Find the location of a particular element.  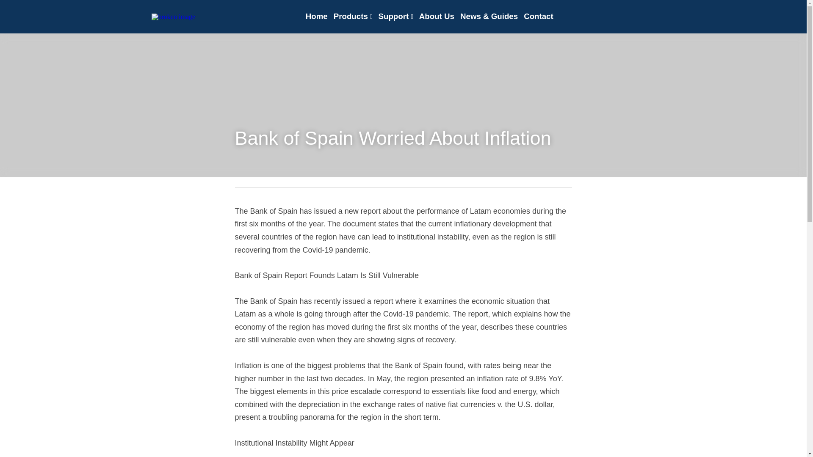

Home is located at coordinates (316, 16).